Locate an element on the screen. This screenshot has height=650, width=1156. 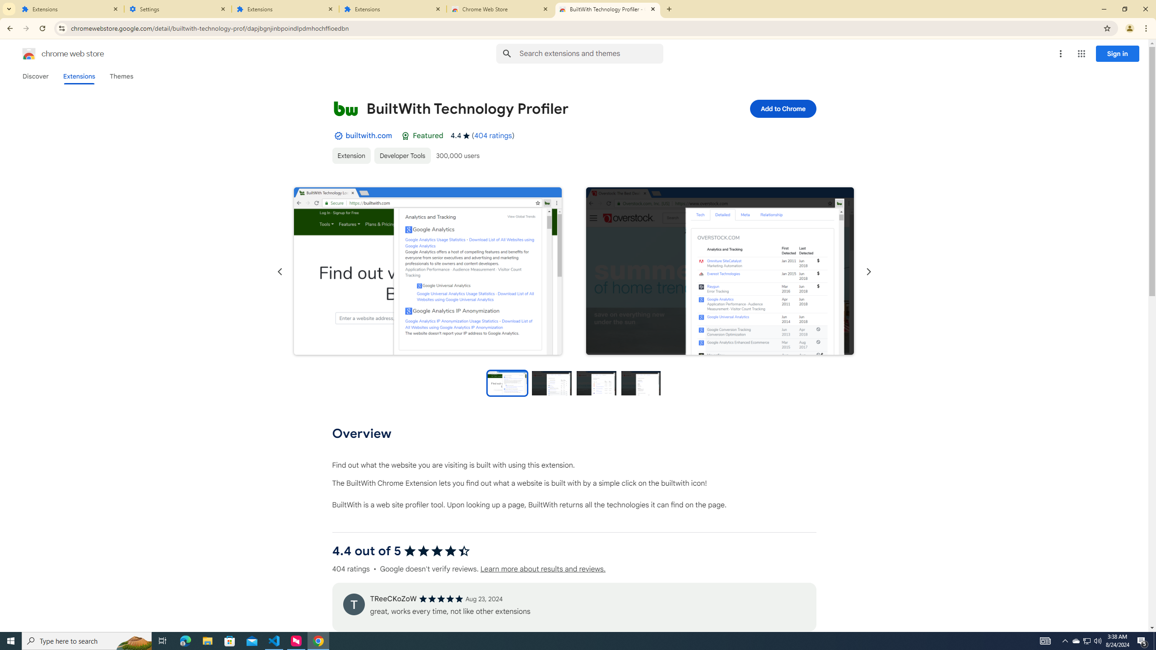
Next slide is located at coordinates (868, 272).